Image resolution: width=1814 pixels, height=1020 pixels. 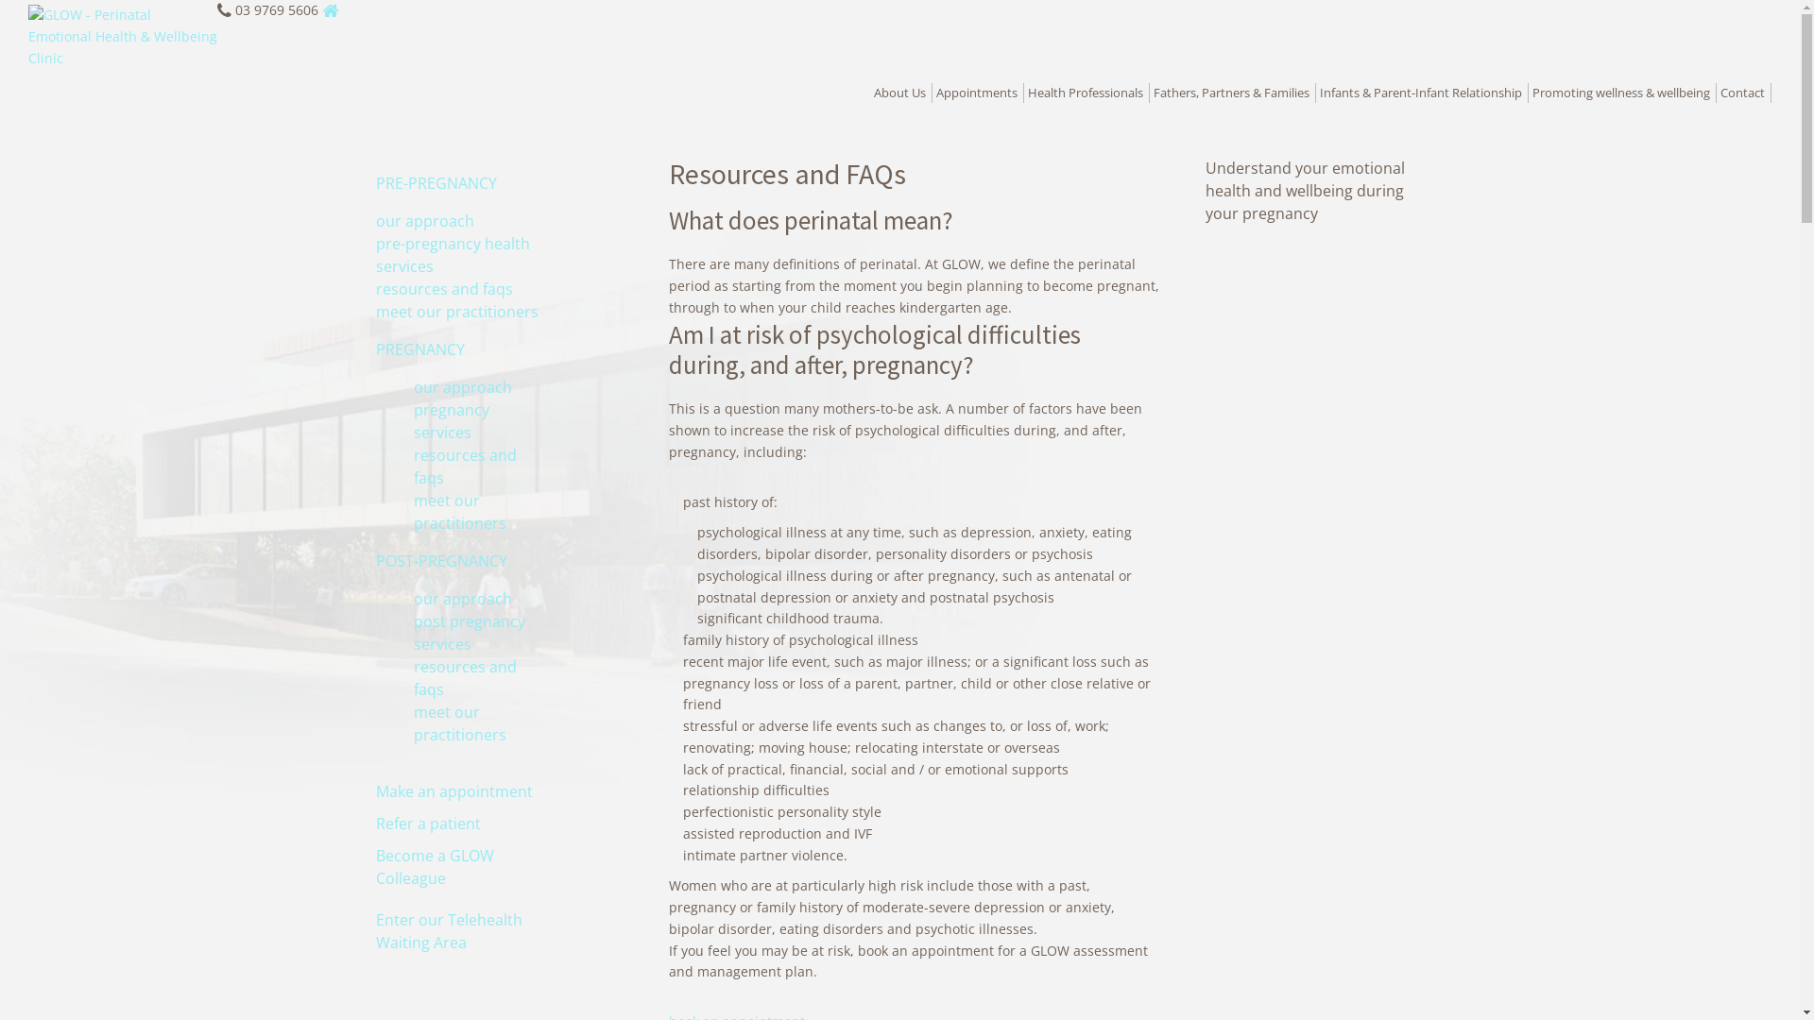 What do you see at coordinates (453, 255) in the screenshot?
I see `pre-pregnancy health services` at bounding box center [453, 255].